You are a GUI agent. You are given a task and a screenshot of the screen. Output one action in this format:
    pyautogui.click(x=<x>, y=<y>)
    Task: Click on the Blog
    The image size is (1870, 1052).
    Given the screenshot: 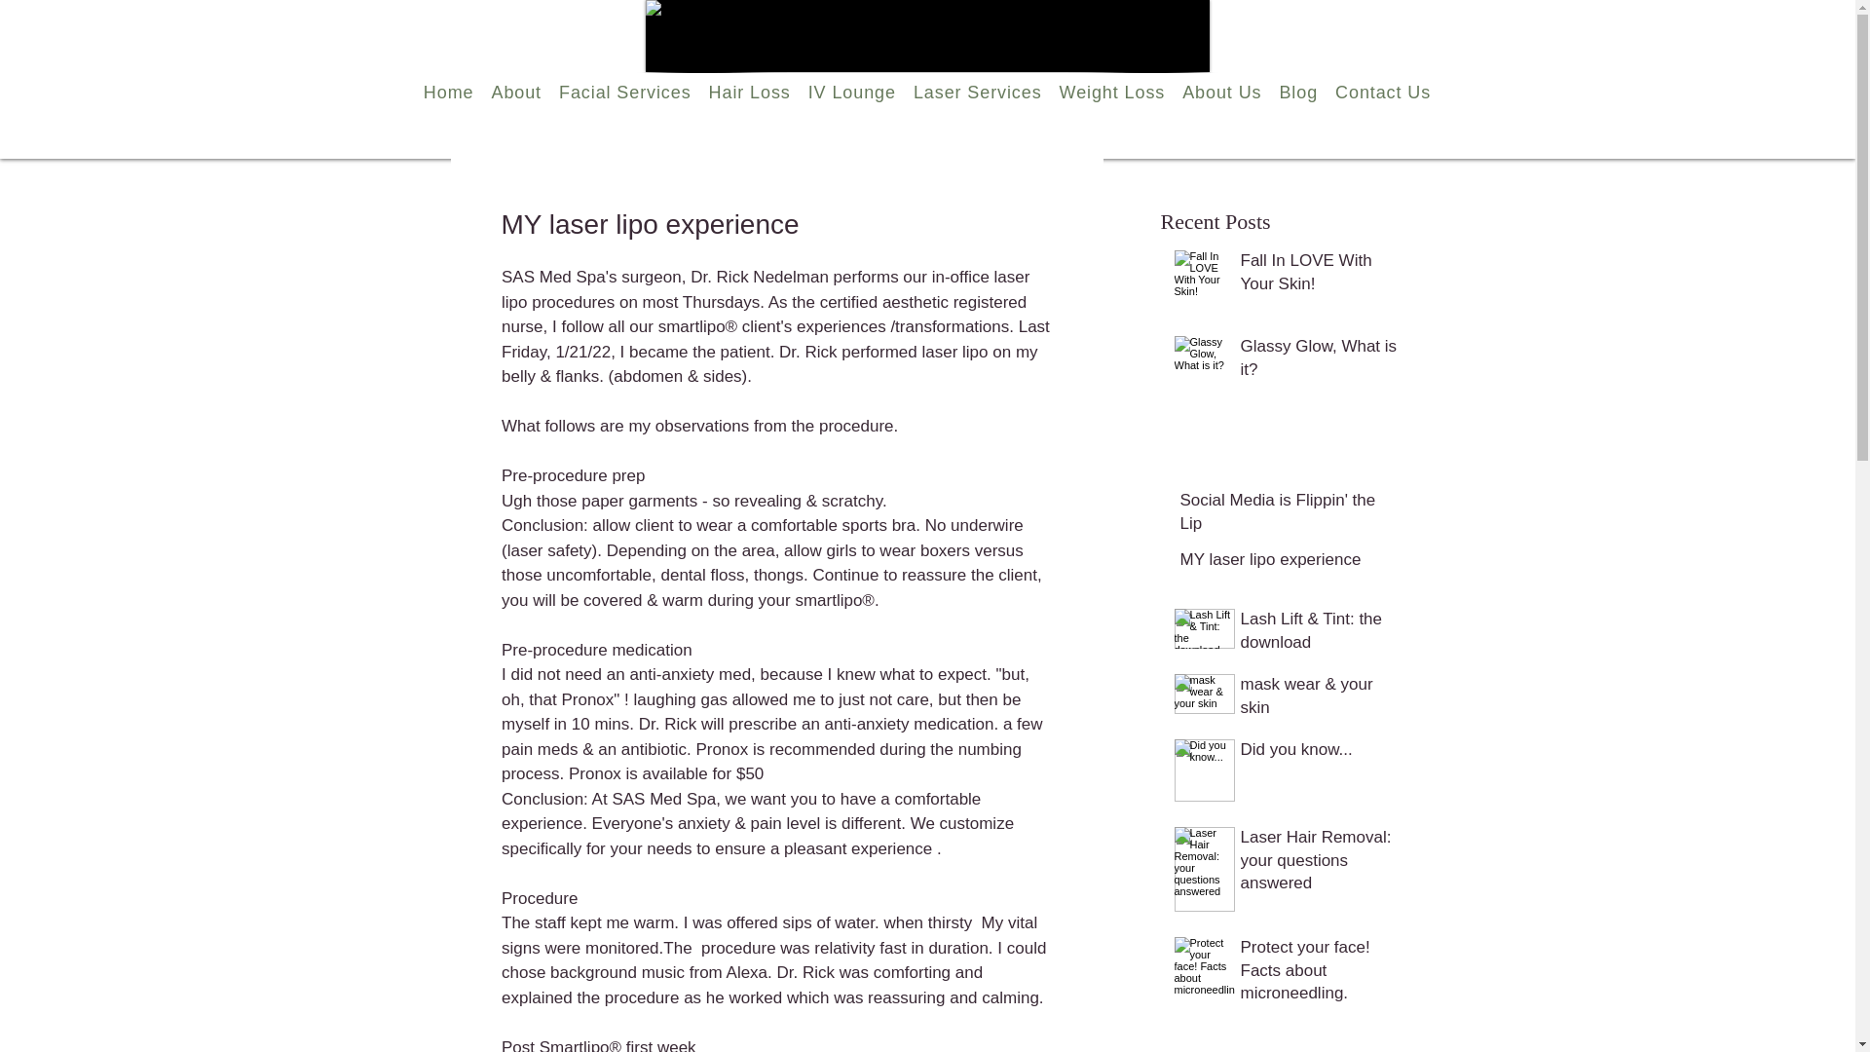 What is the action you would take?
    pyautogui.click(x=1297, y=92)
    